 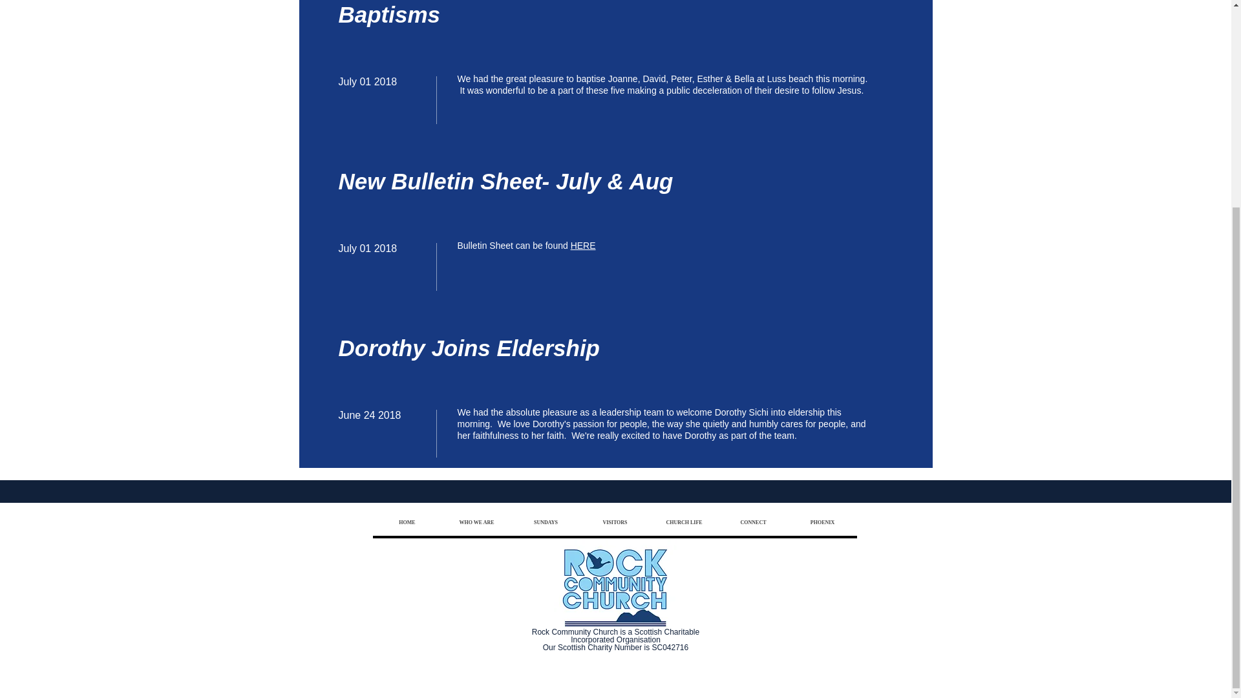 What do you see at coordinates (583, 245) in the screenshot?
I see `HERE` at bounding box center [583, 245].